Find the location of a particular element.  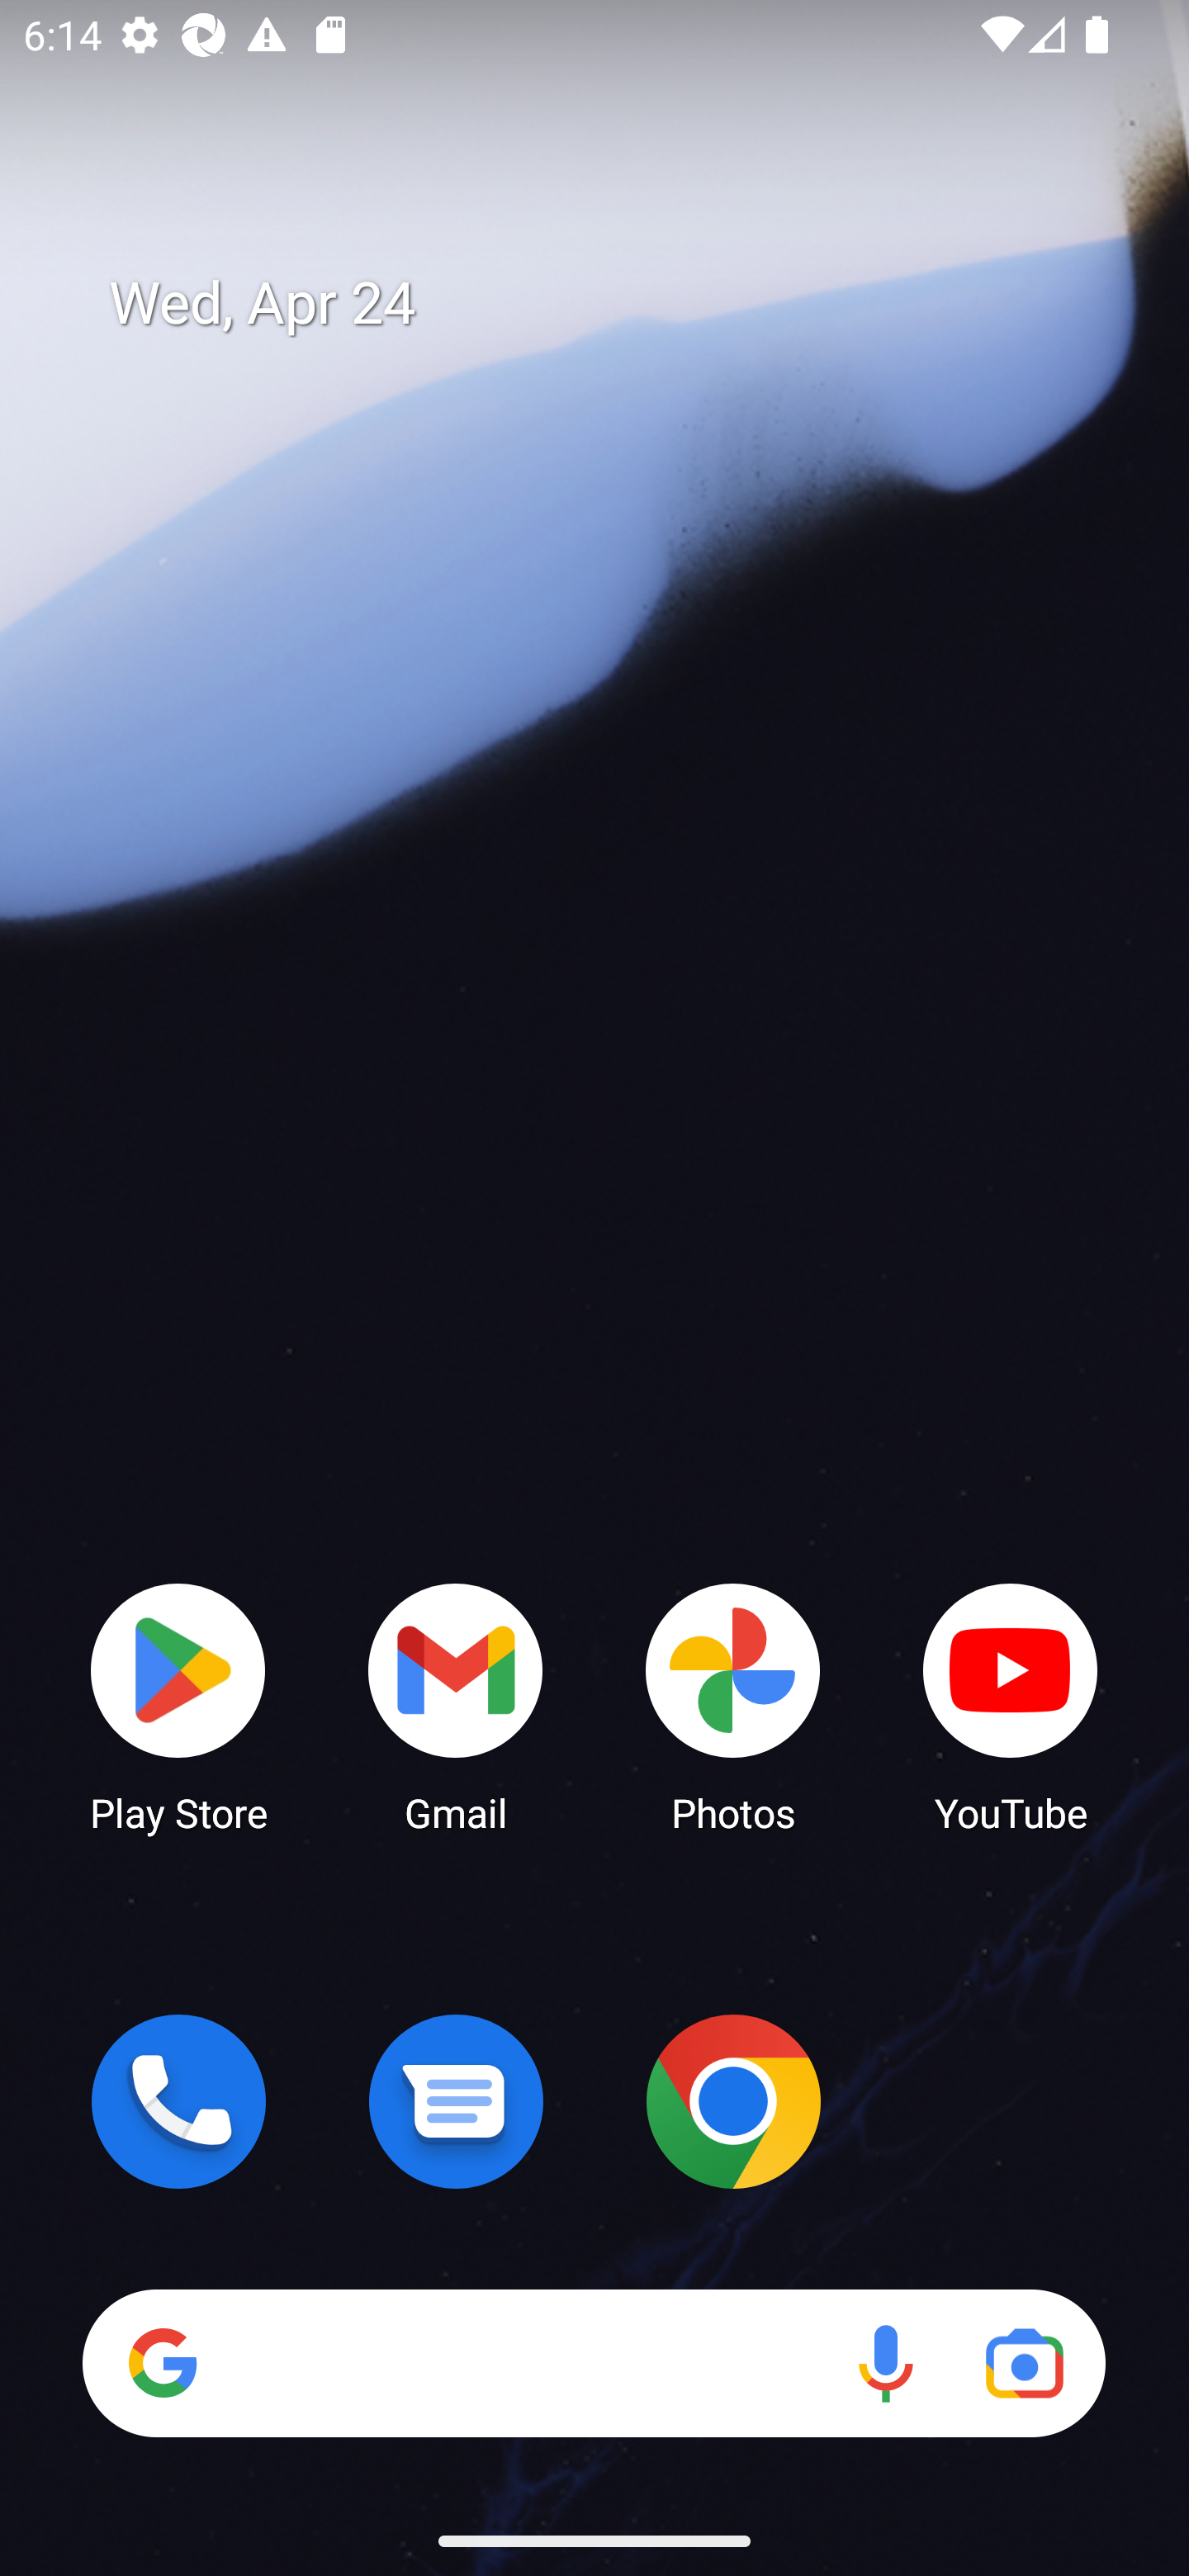

Search Voice search Google Lens is located at coordinates (594, 2363).